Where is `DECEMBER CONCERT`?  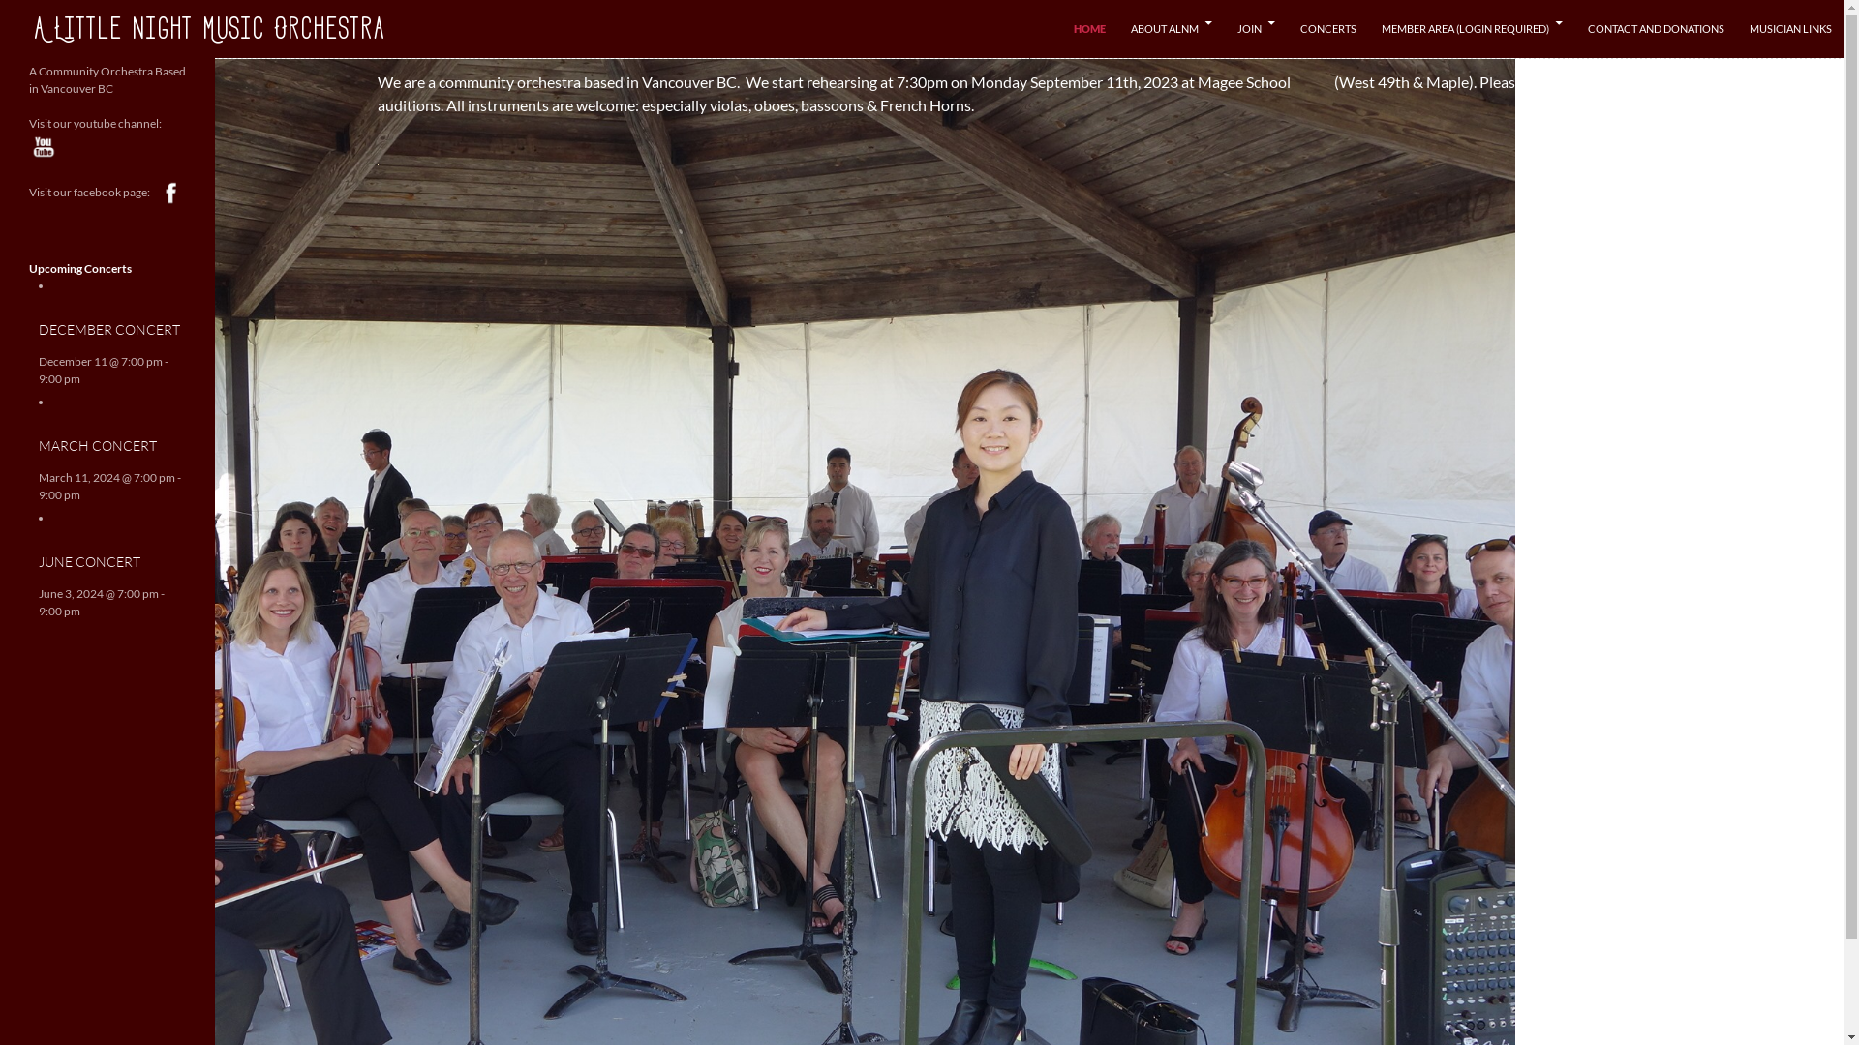
DECEMBER CONCERT is located at coordinates (109, 329).